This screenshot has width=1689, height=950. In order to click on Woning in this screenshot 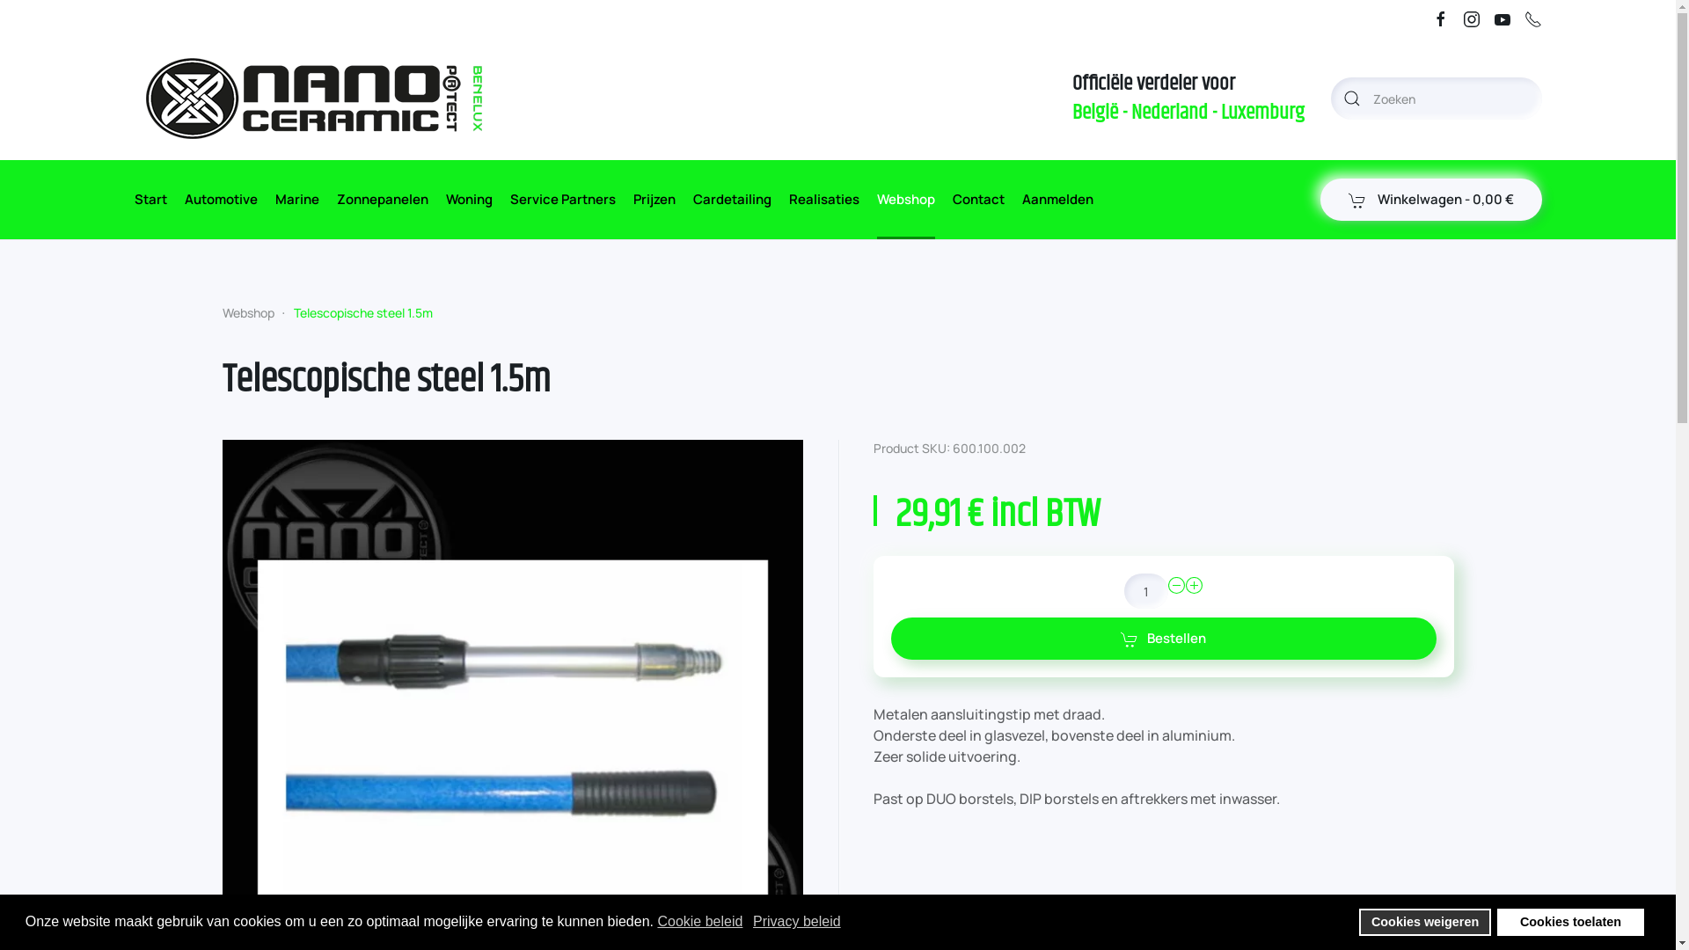, I will do `click(468, 200)`.